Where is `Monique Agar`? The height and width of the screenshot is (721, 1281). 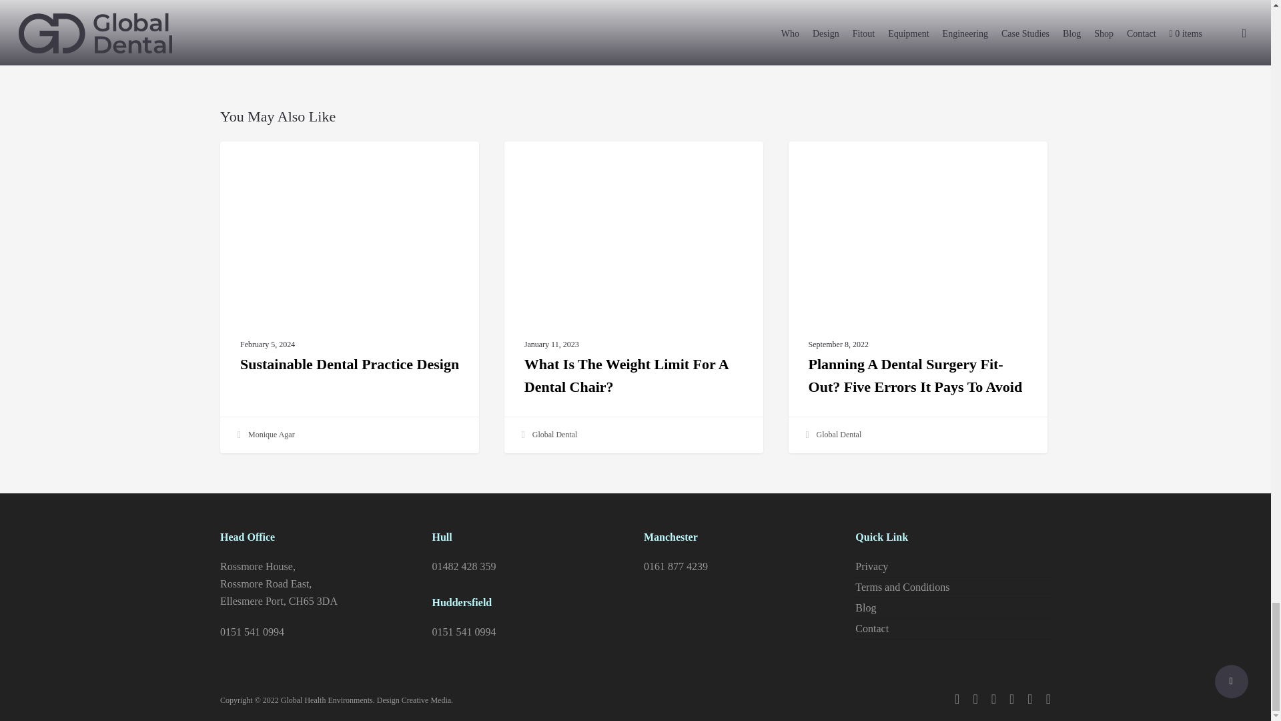 Monique Agar is located at coordinates (264, 435).